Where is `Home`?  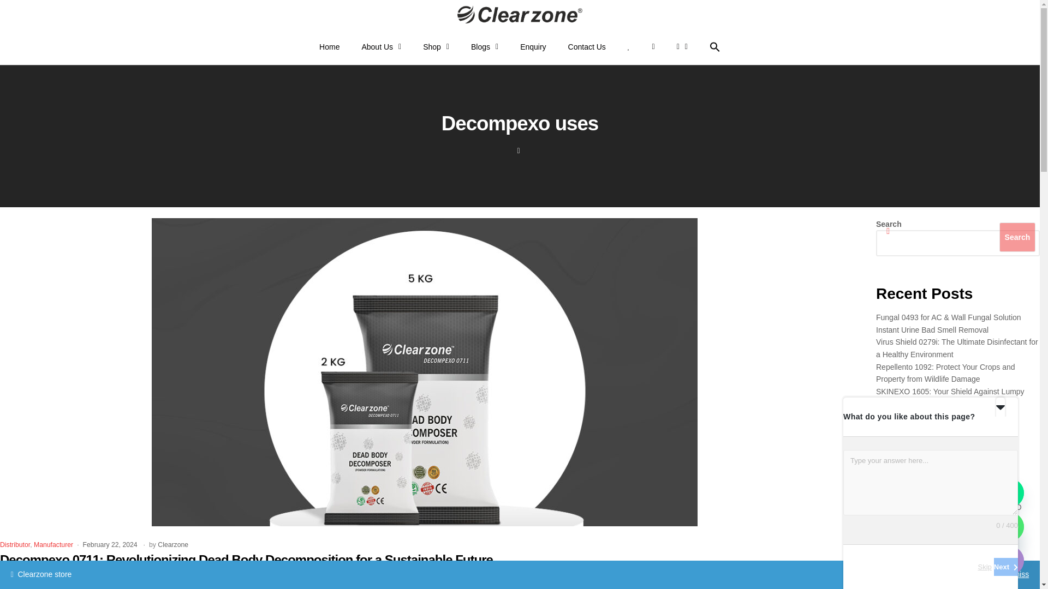
Home is located at coordinates (329, 47).